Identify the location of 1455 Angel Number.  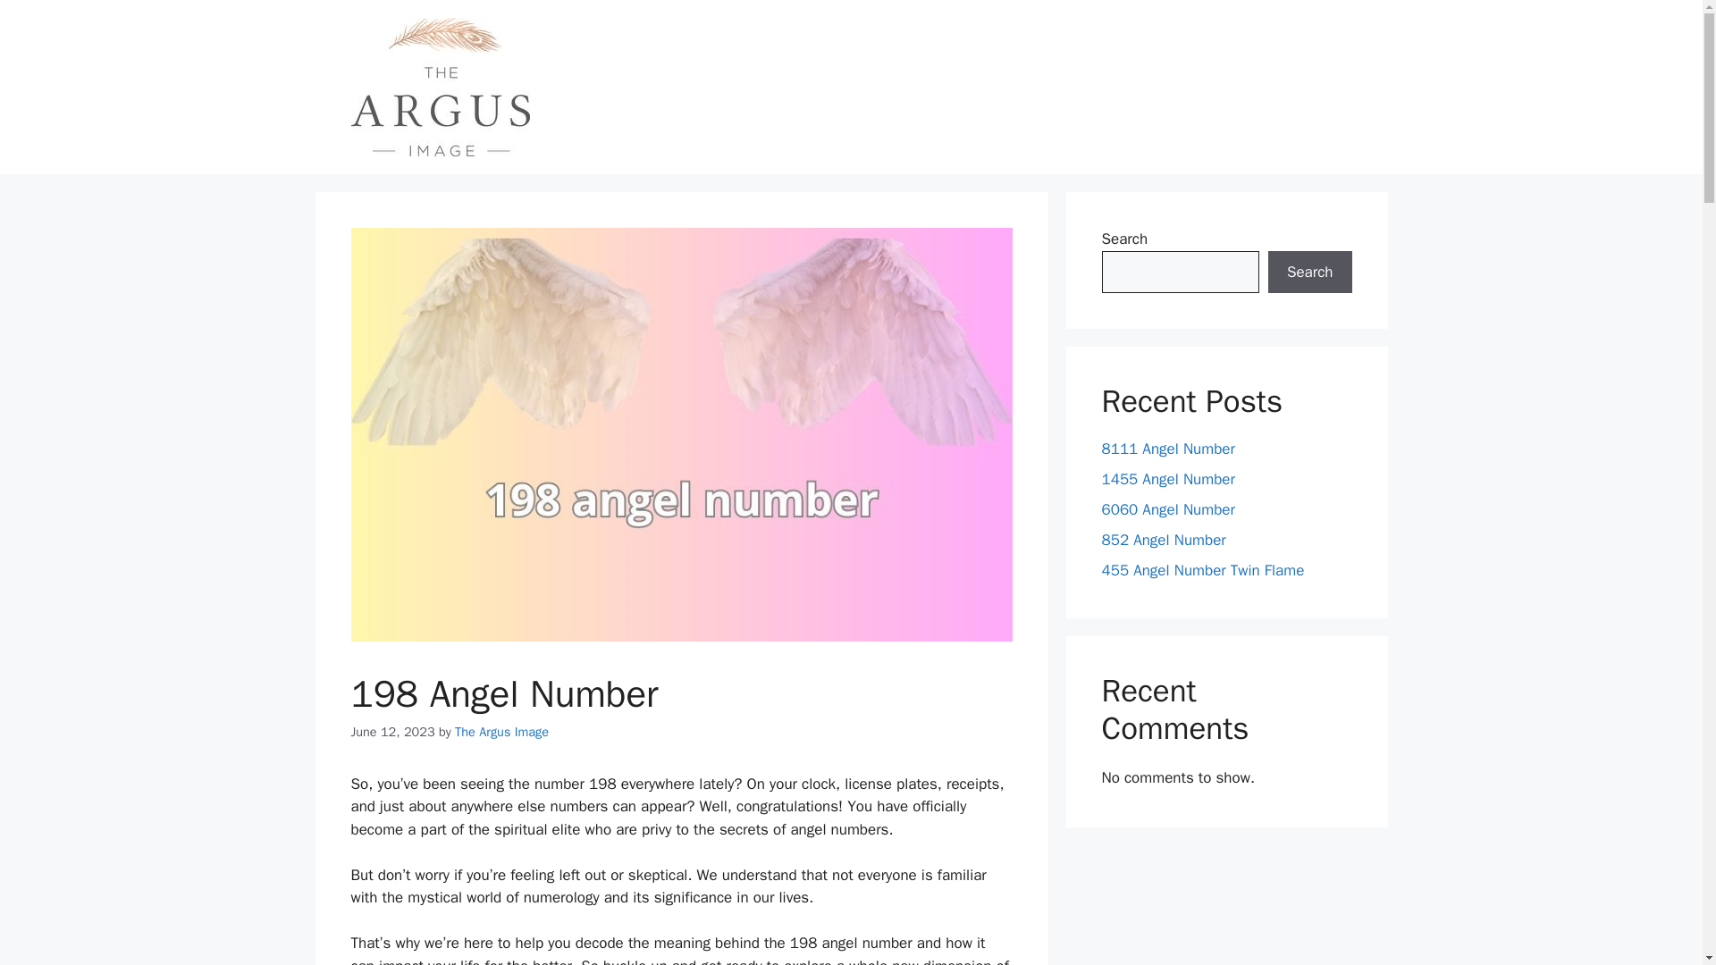
(1167, 479).